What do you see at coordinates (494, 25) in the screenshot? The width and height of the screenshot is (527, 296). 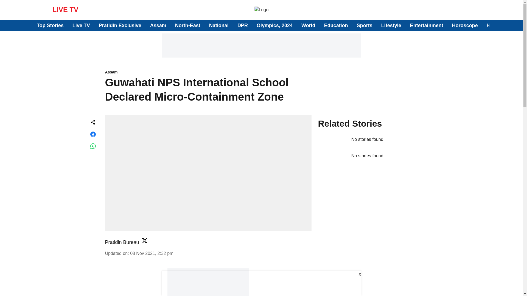 I see `Health` at bounding box center [494, 25].